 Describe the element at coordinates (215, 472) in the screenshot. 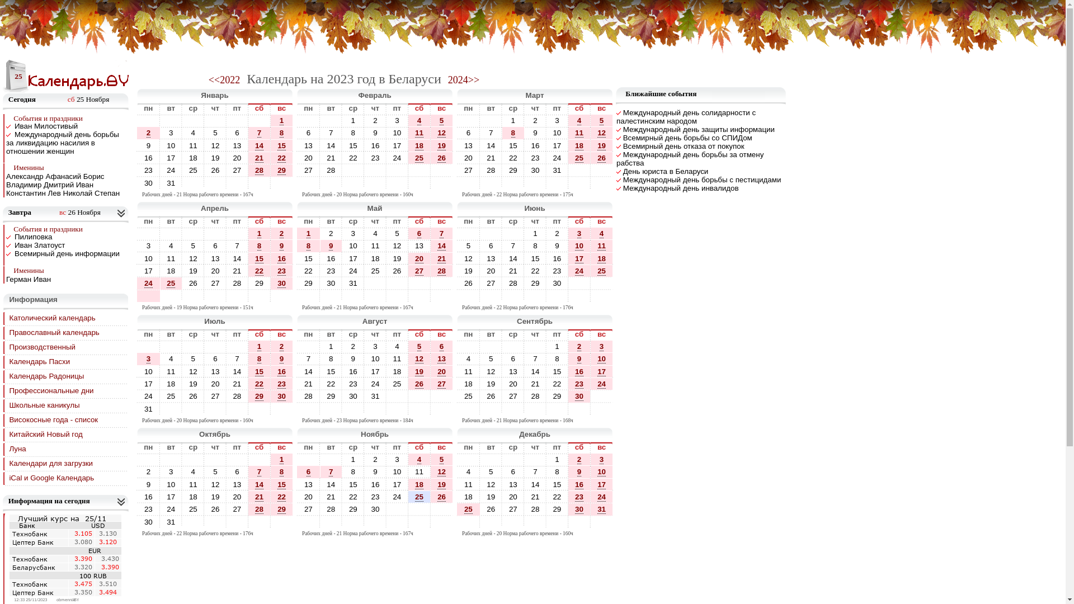

I see `5` at that location.